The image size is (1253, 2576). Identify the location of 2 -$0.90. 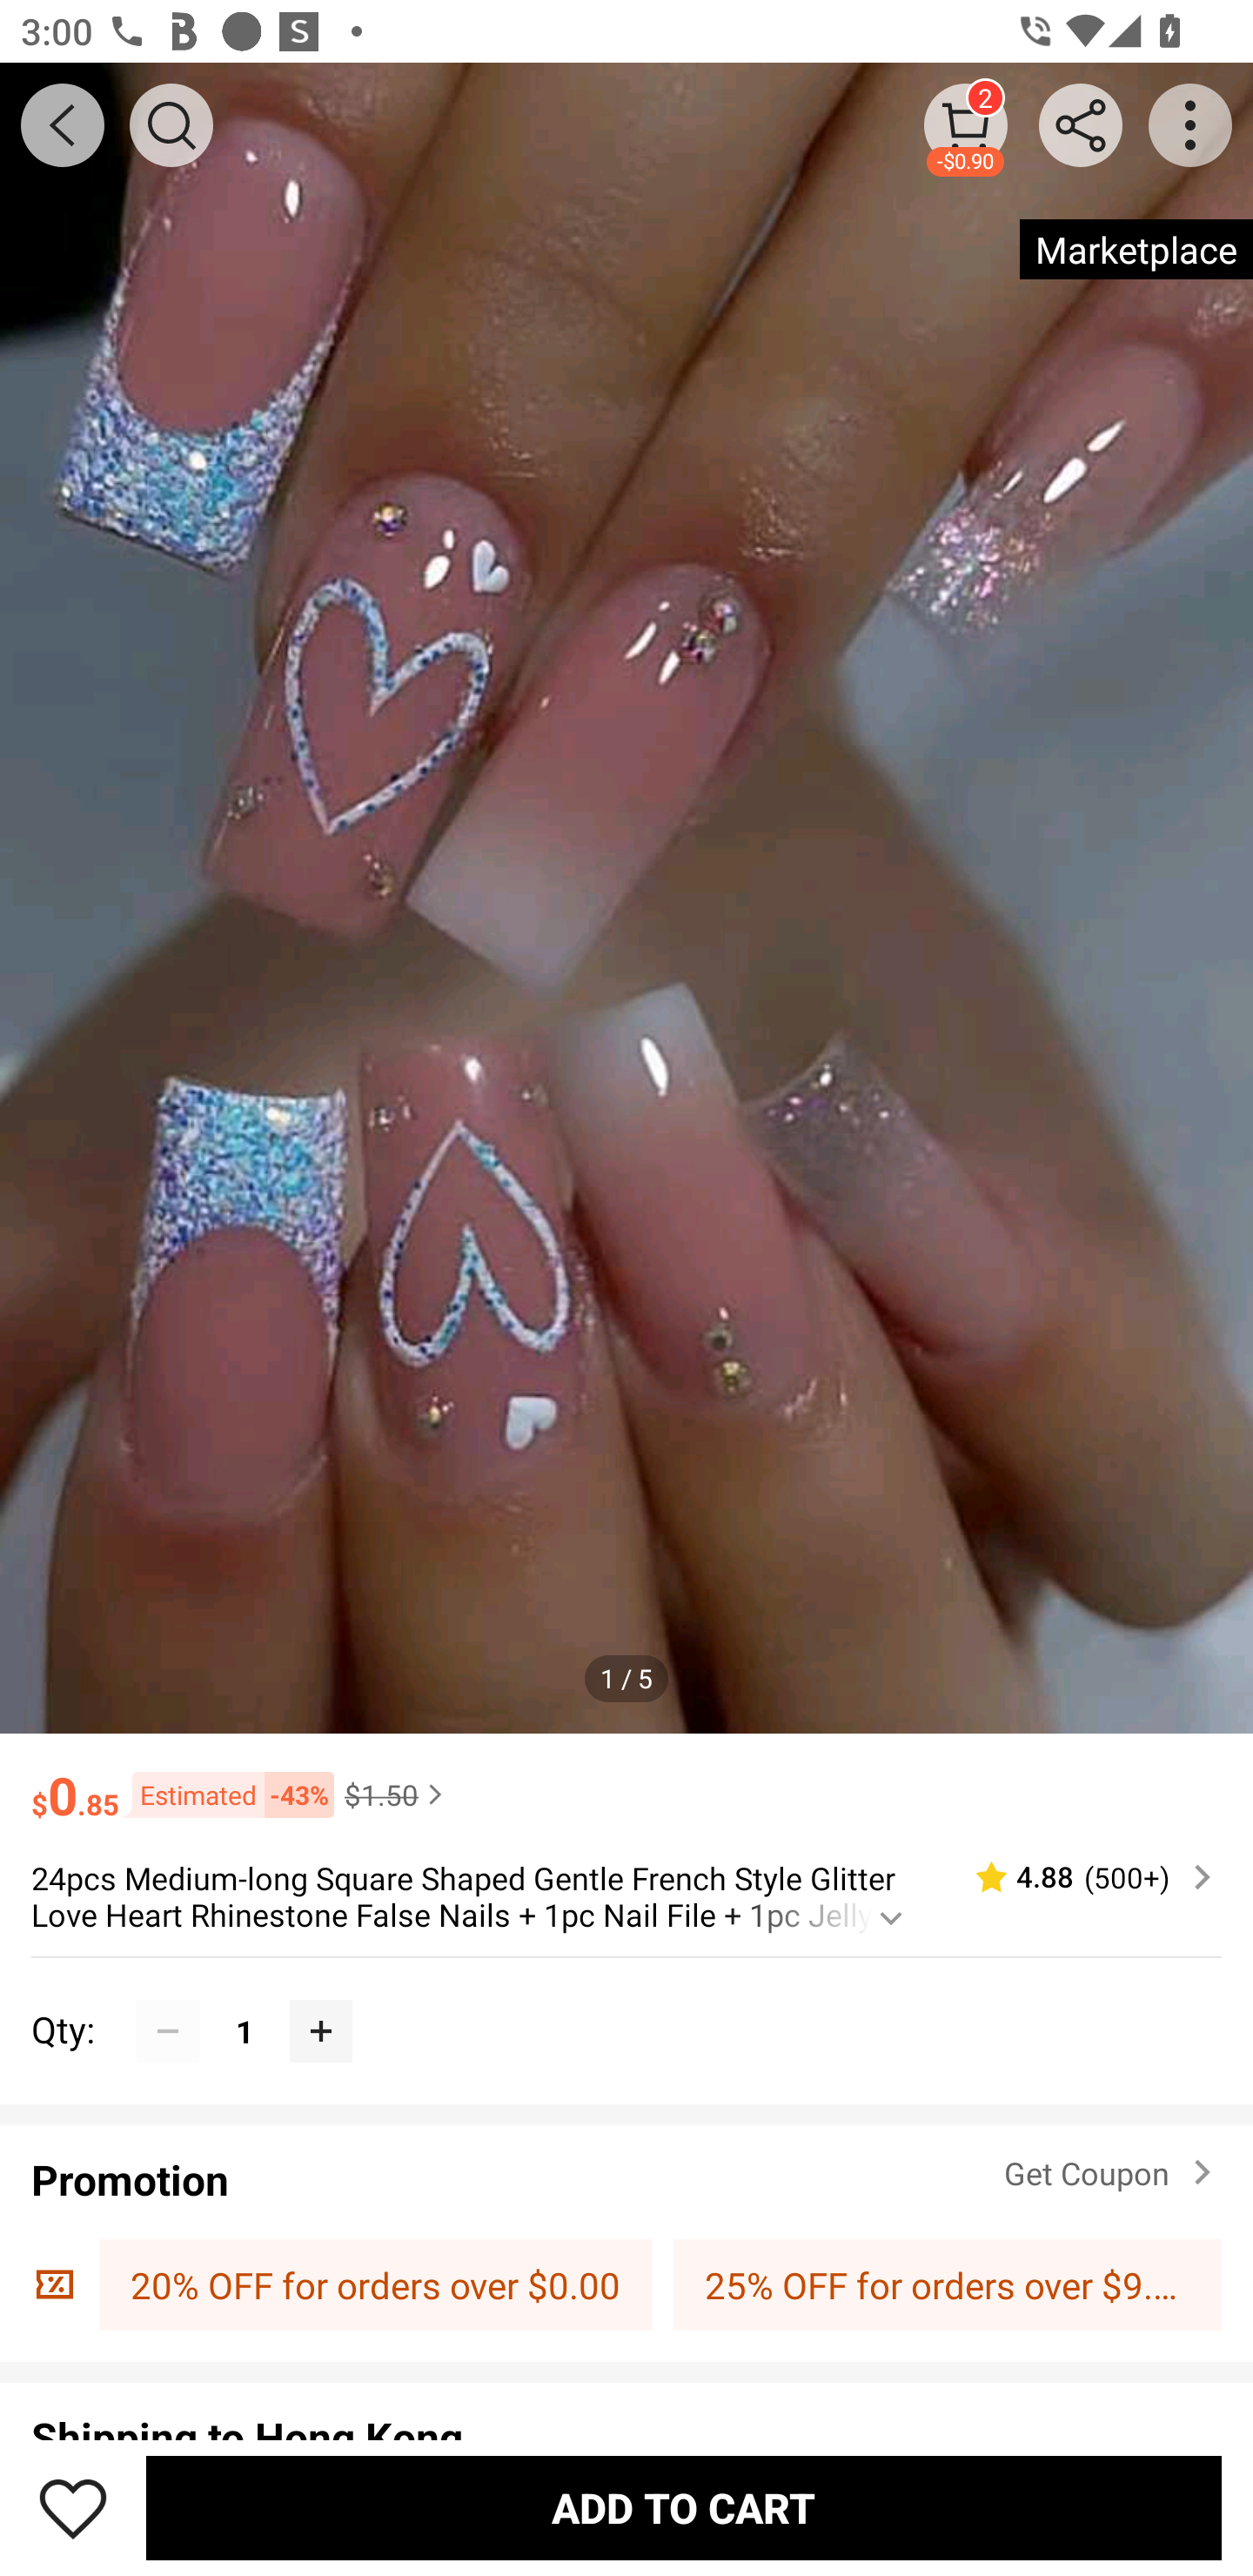
(966, 124).